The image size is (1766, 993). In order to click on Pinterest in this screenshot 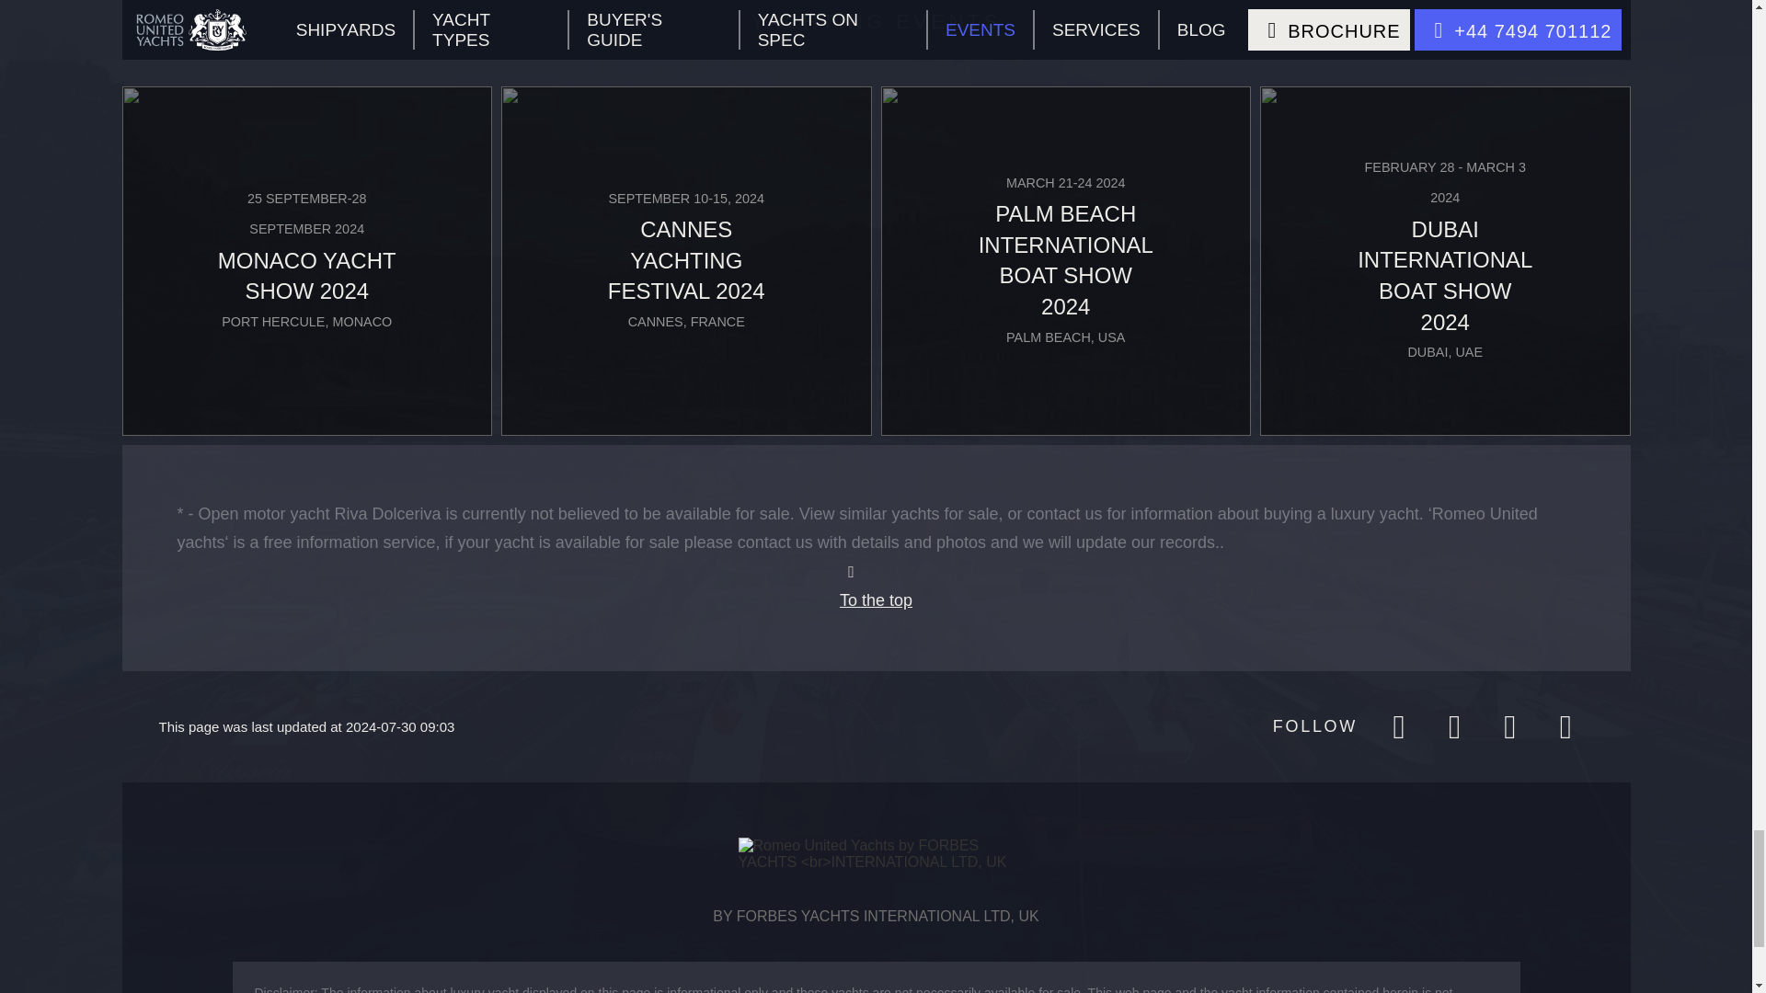, I will do `click(1565, 726)`.